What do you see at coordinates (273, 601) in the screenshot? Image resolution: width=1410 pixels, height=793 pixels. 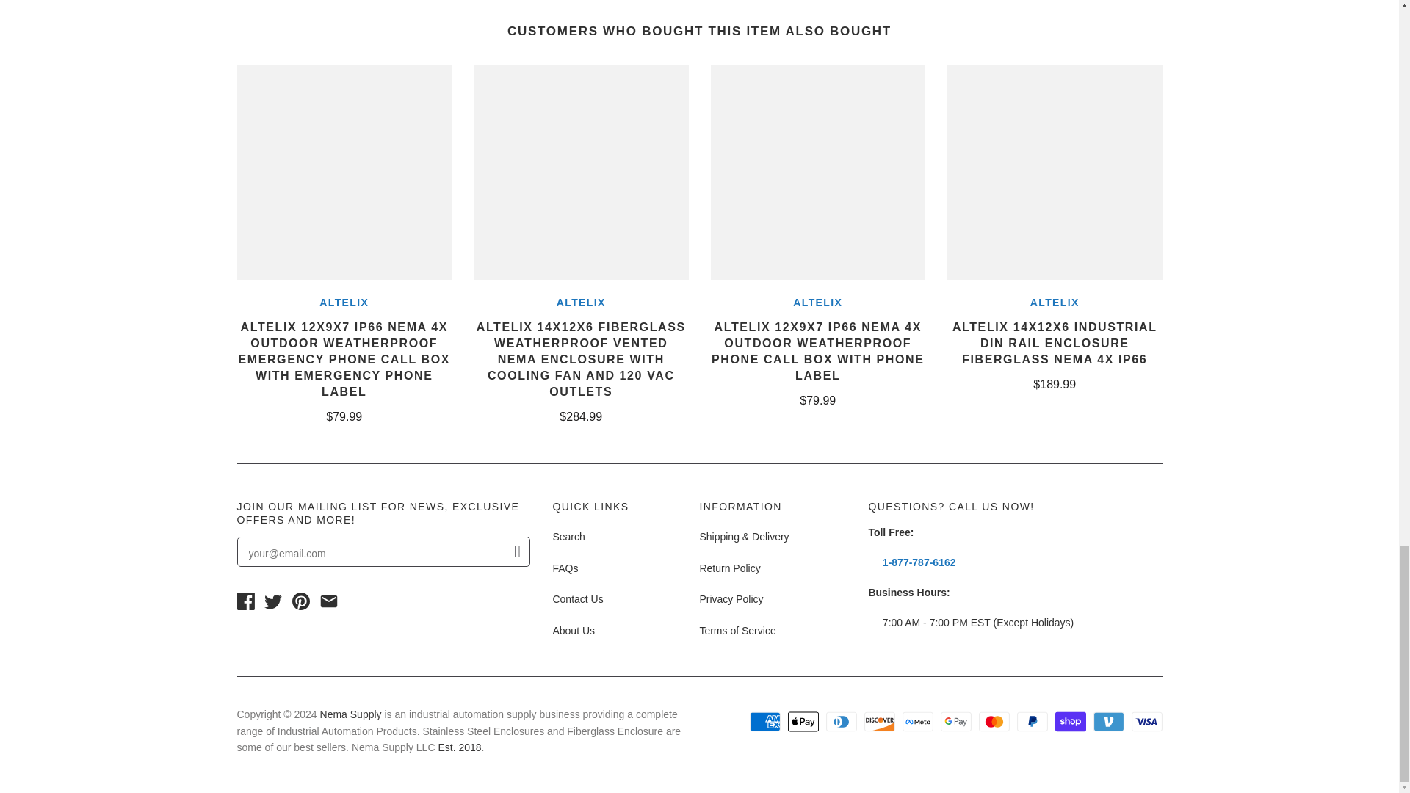 I see `Twitter` at bounding box center [273, 601].